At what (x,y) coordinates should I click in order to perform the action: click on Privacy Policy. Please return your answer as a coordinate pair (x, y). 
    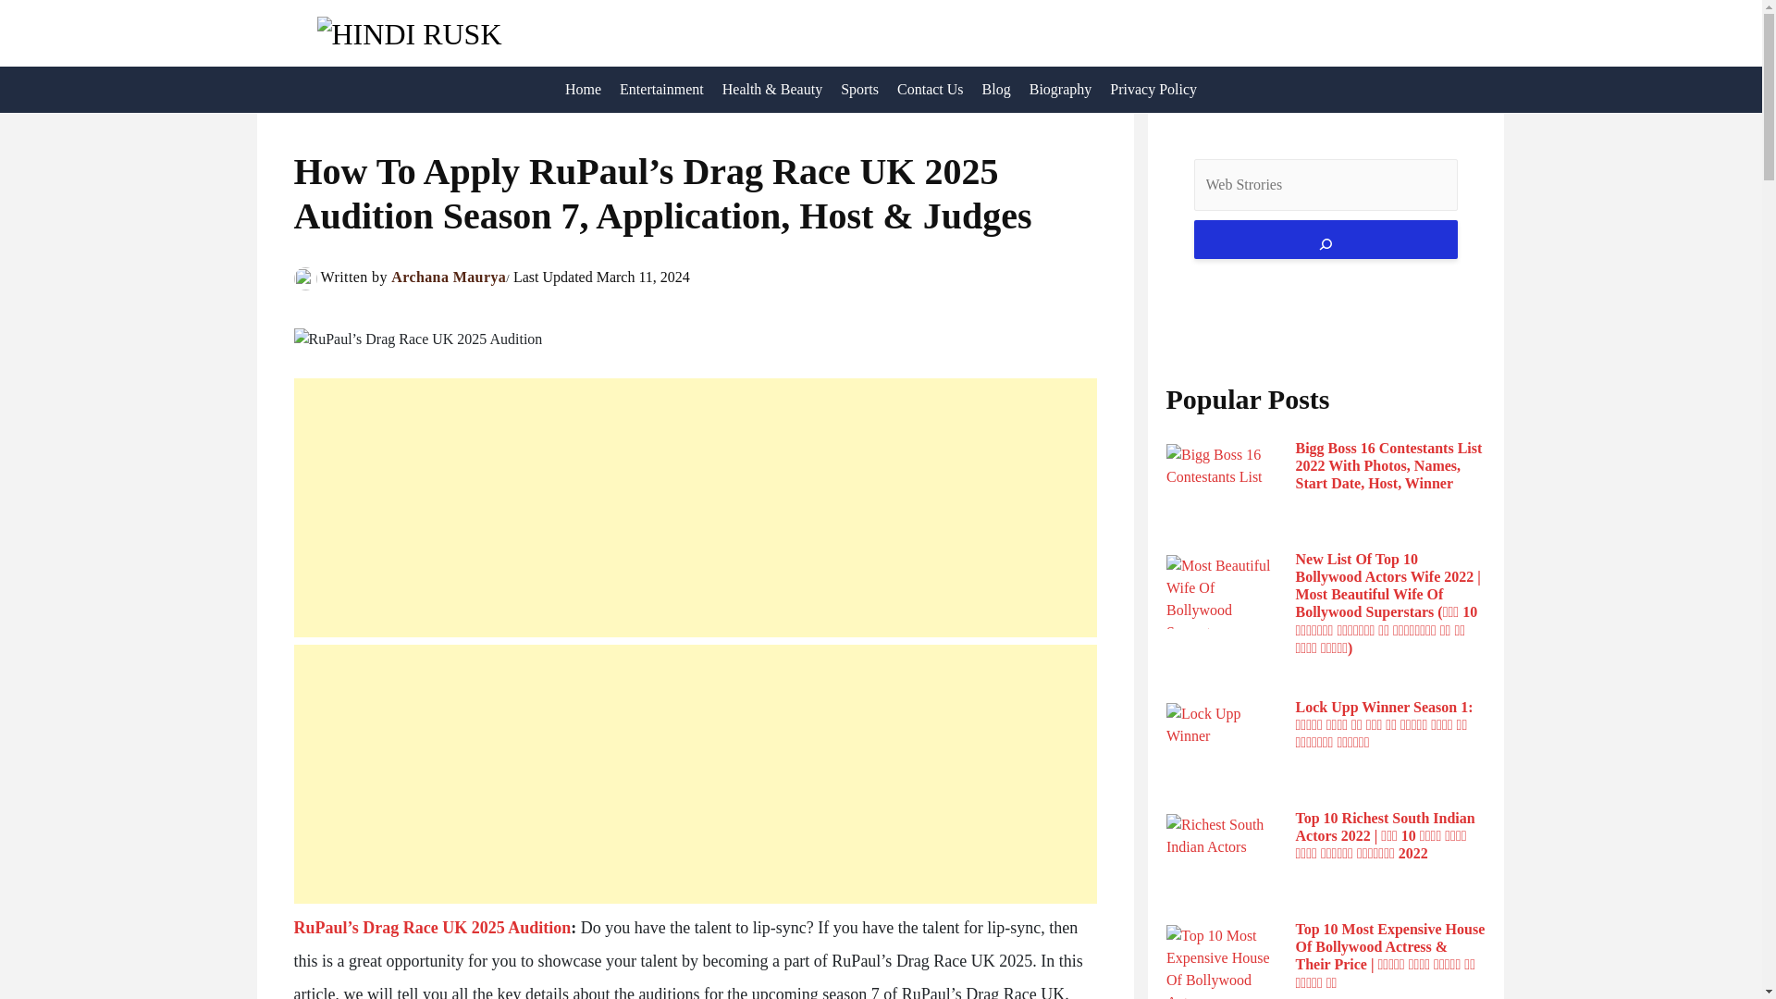
    Looking at the image, I should click on (1153, 90).